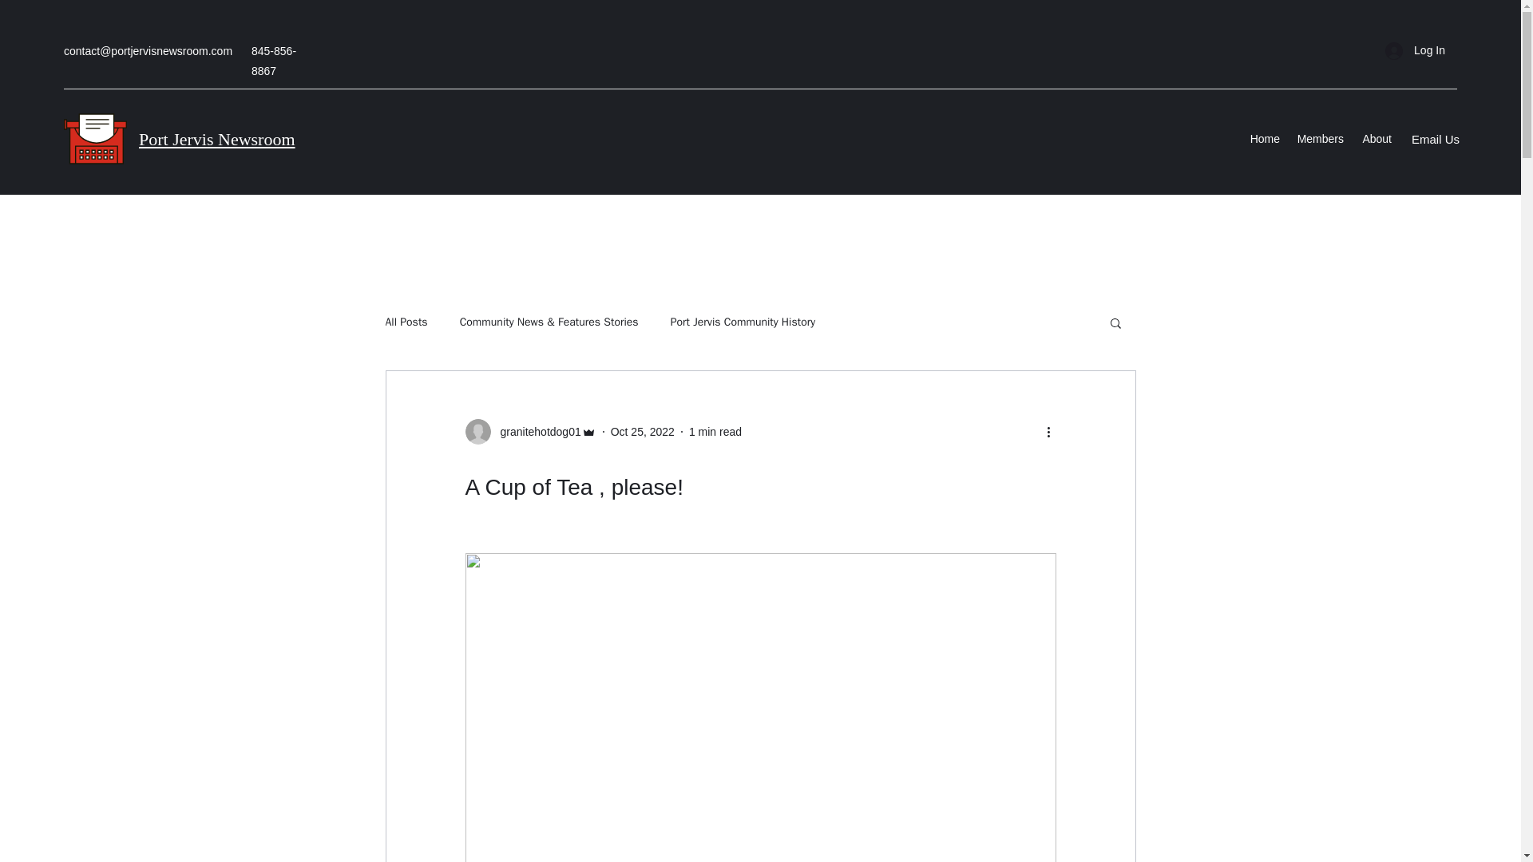 The height and width of the screenshot is (862, 1533). Describe the element at coordinates (1265, 139) in the screenshot. I see `Home` at that location.